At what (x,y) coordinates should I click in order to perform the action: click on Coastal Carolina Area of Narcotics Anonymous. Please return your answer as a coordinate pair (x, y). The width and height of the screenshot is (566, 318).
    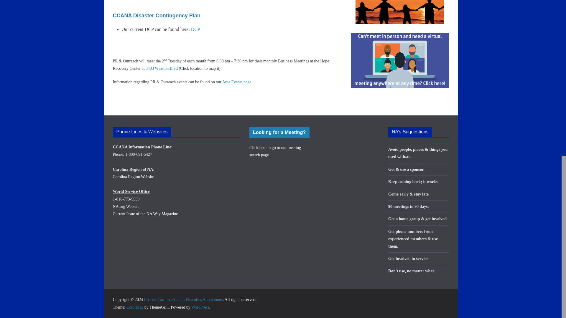
    Looking at the image, I should click on (183, 299).